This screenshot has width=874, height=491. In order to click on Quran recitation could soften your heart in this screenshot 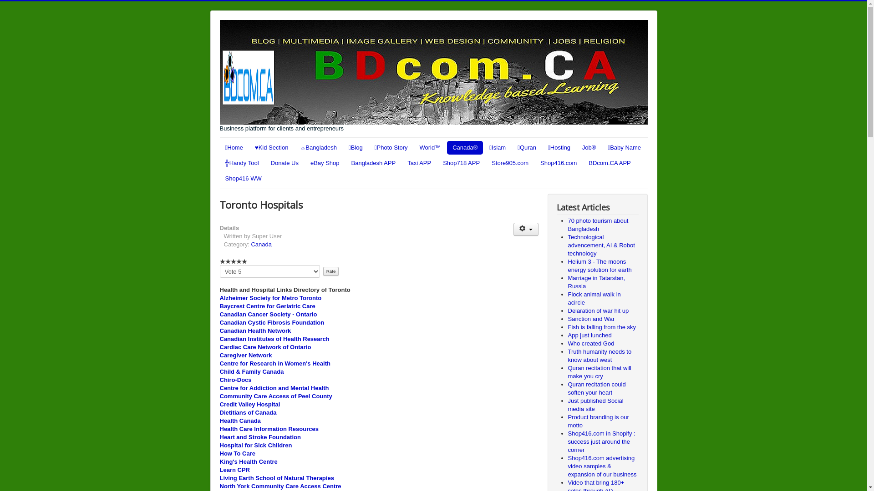, I will do `click(597, 388)`.